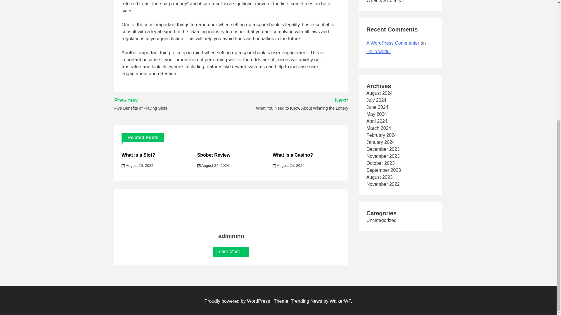 Image resolution: width=561 pixels, height=315 pixels. I want to click on Hello world!, so click(379, 51).